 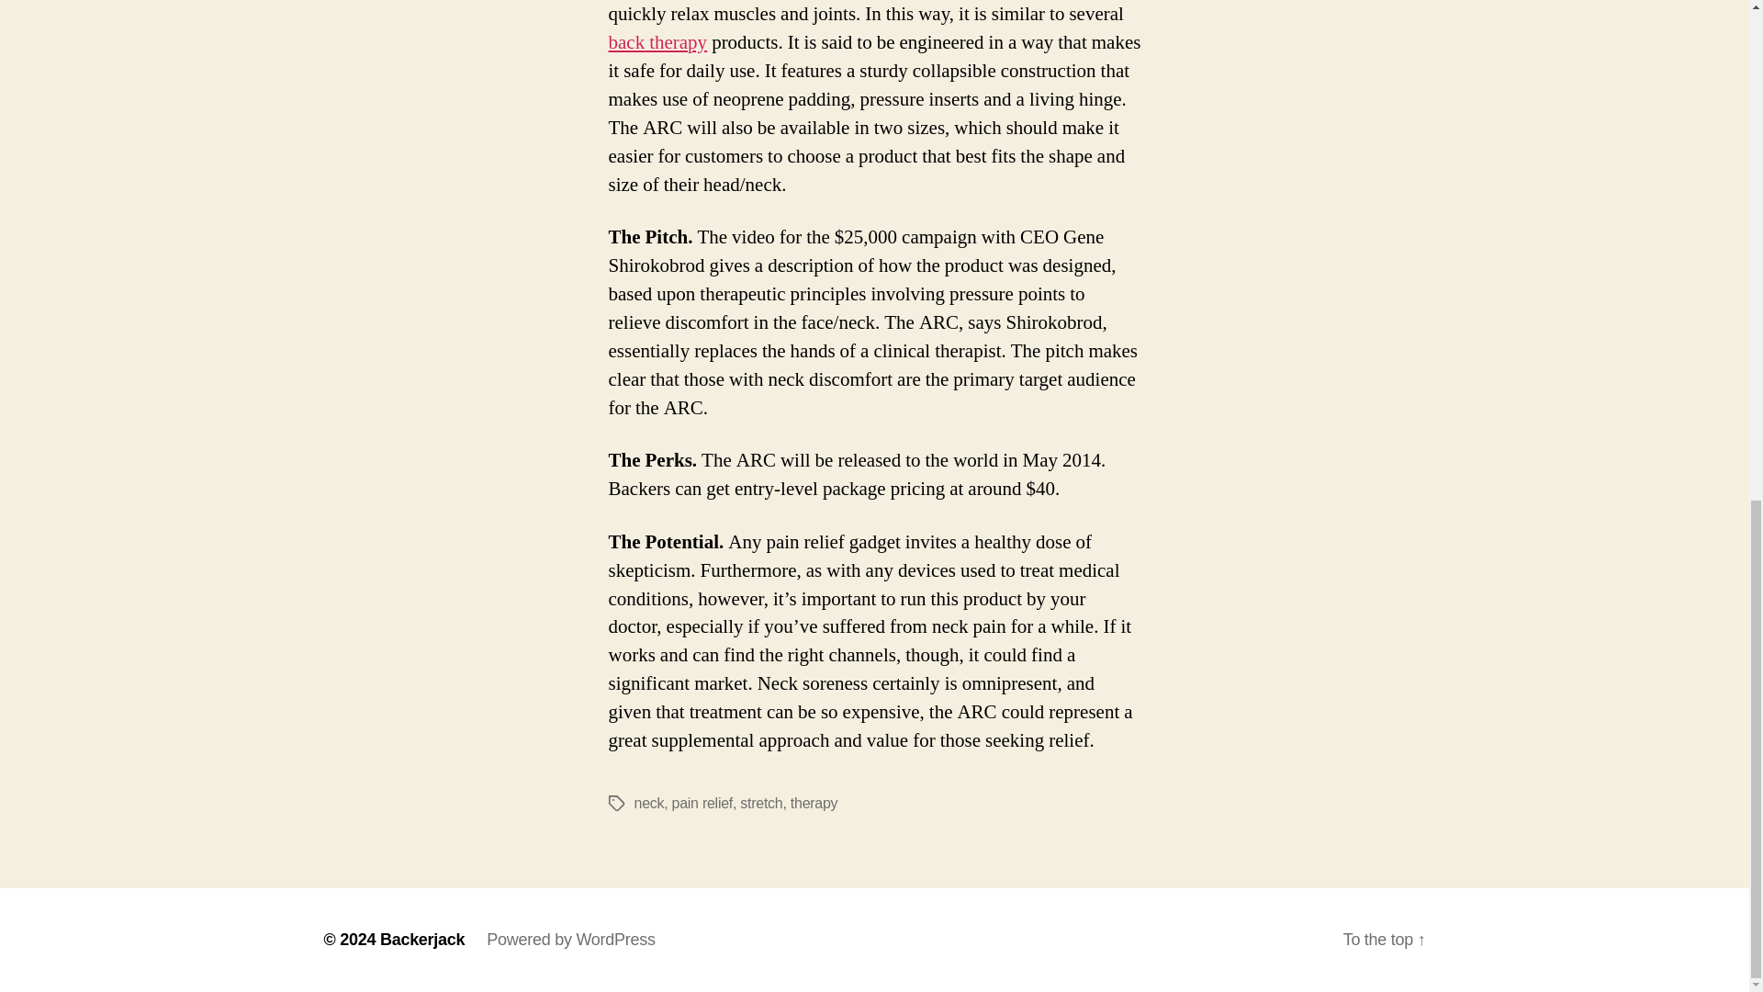 What do you see at coordinates (422, 939) in the screenshot?
I see `Backerjack` at bounding box center [422, 939].